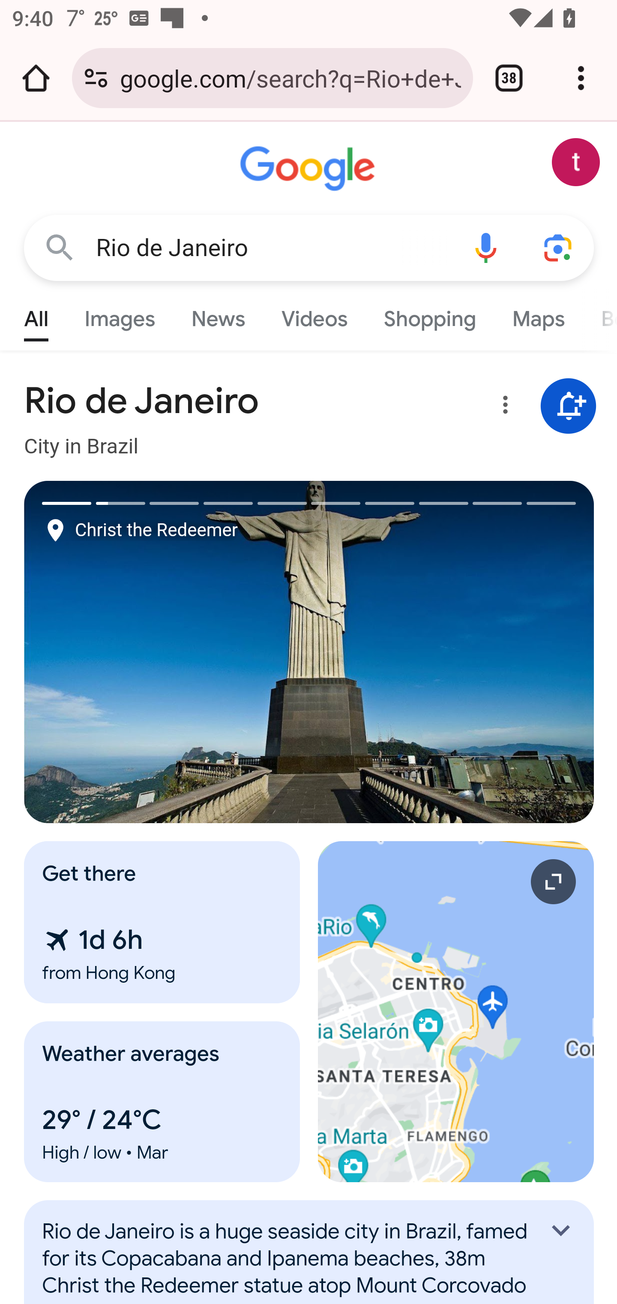  What do you see at coordinates (559, 247) in the screenshot?
I see `Search using your camera or photos` at bounding box center [559, 247].